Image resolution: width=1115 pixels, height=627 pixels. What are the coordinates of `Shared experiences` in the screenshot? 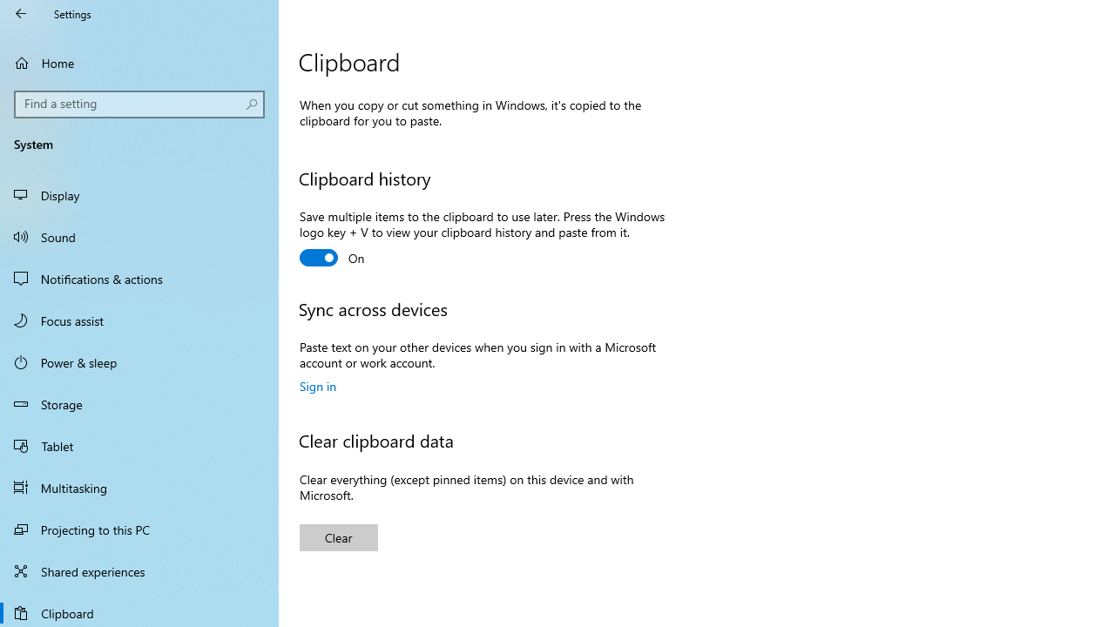 It's located at (139, 571).